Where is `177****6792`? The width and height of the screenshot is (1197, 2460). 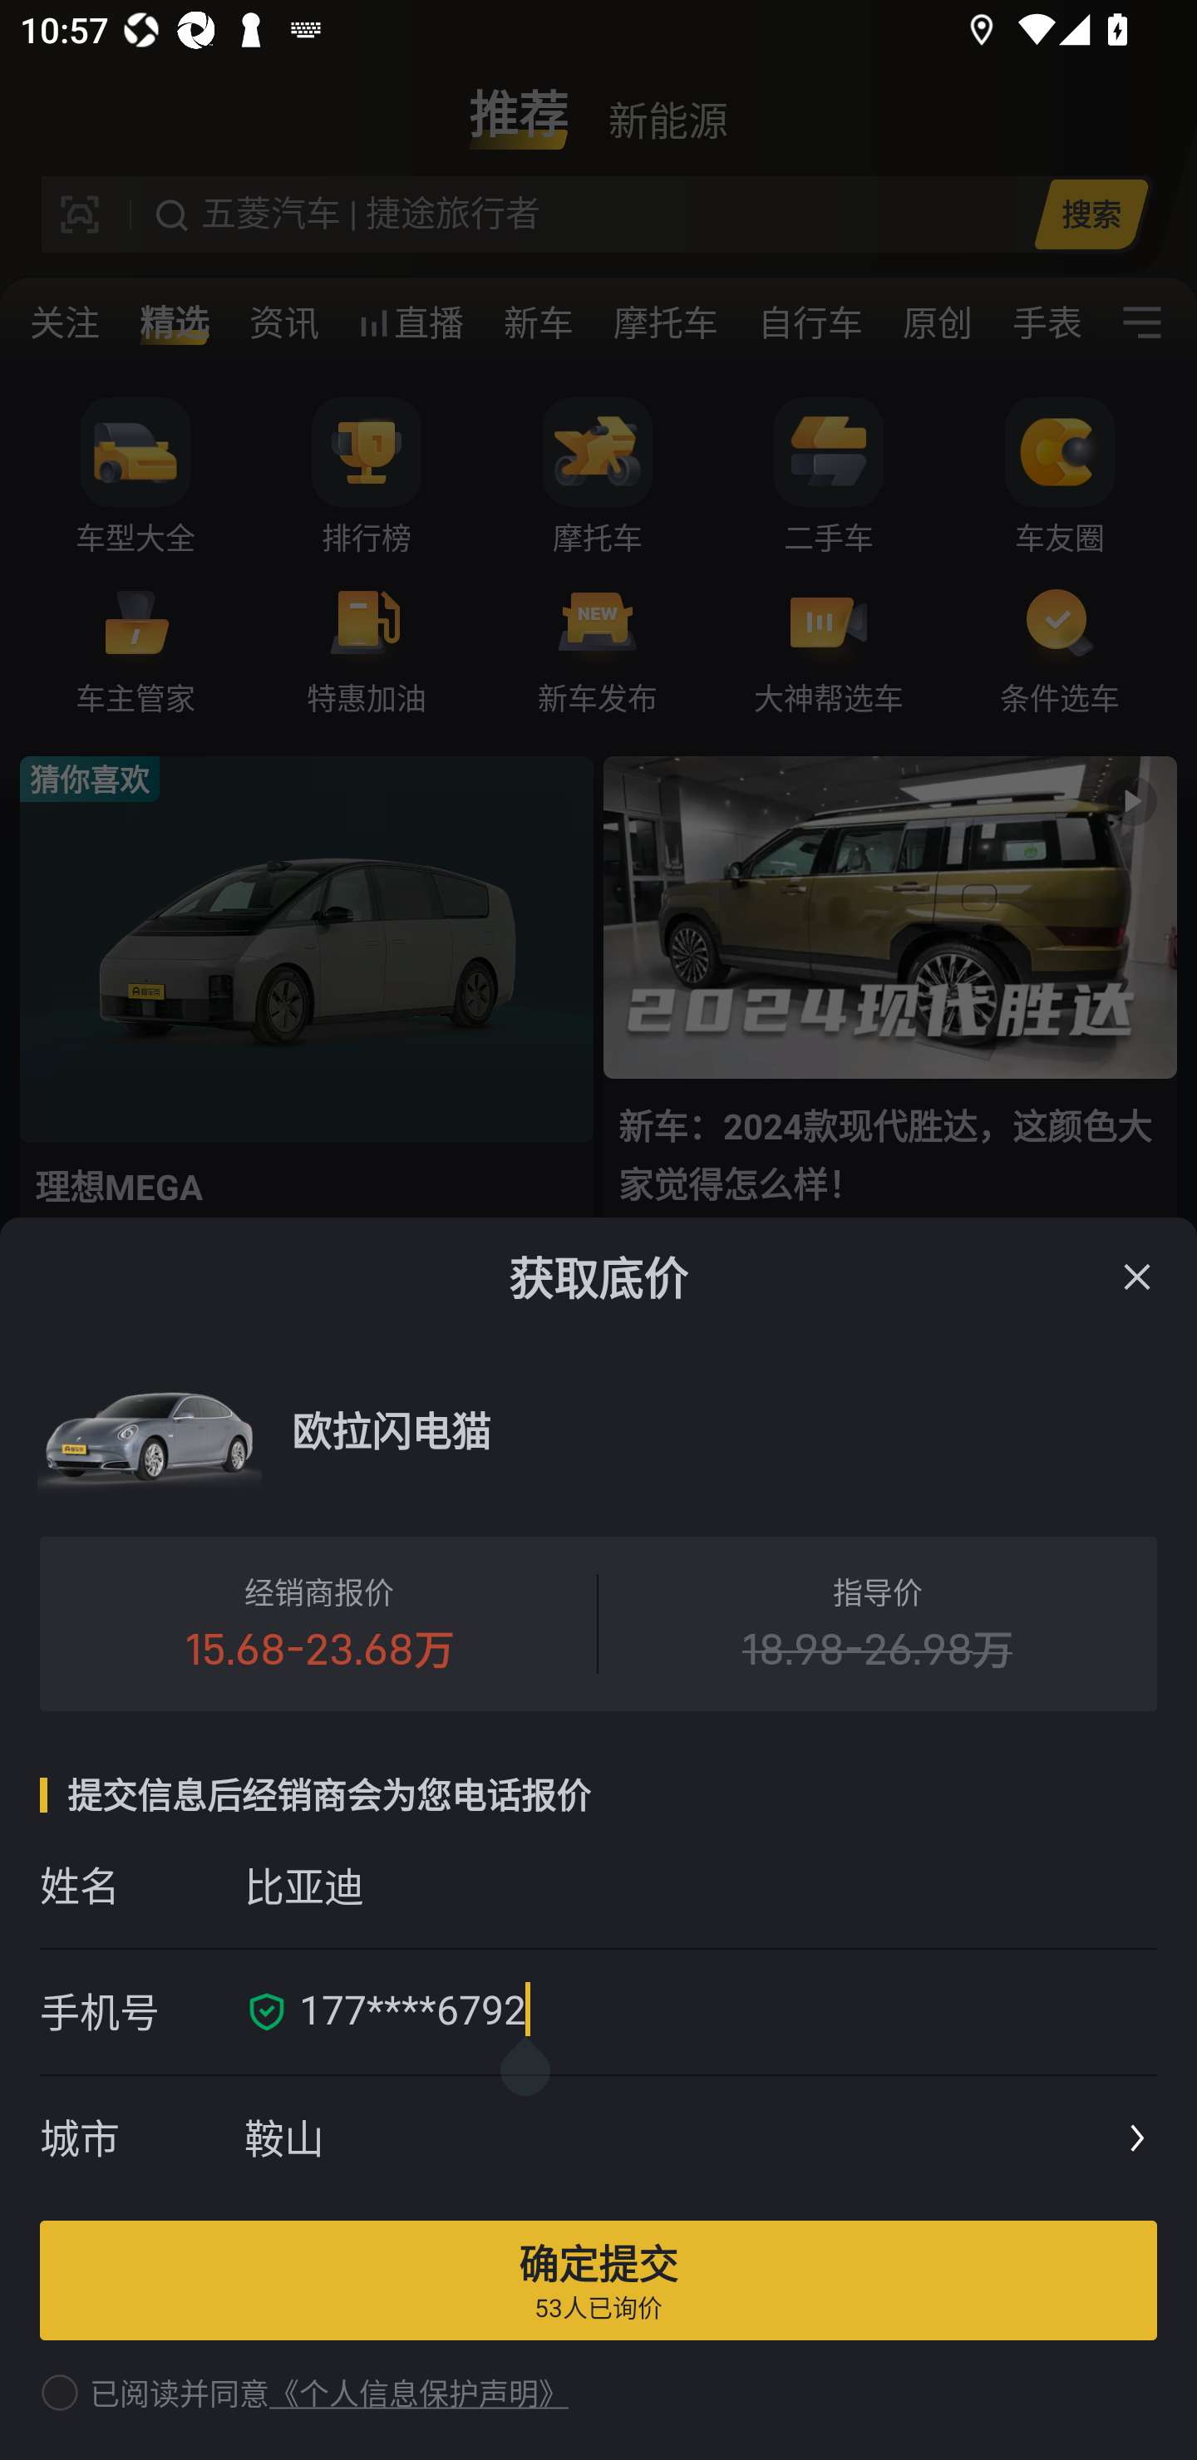
177****6792 is located at coordinates (718, 2012).